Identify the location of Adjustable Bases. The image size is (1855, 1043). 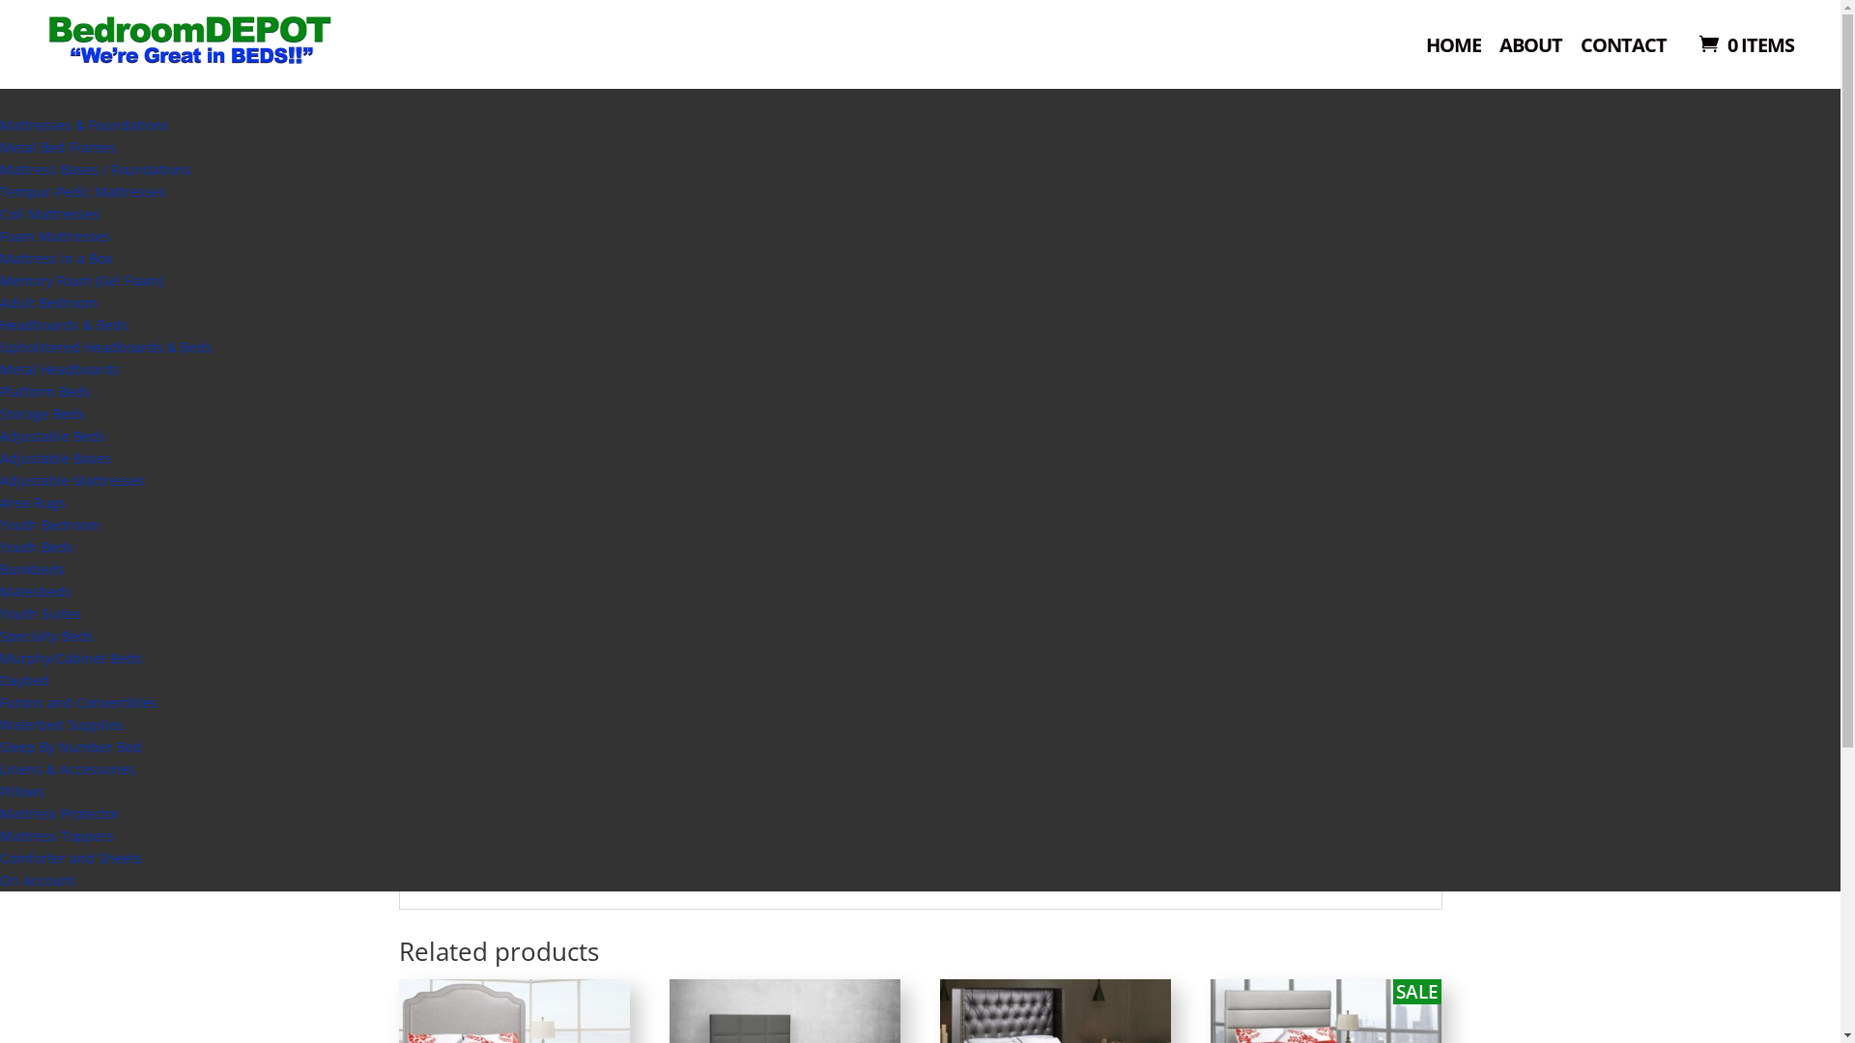
(56, 458).